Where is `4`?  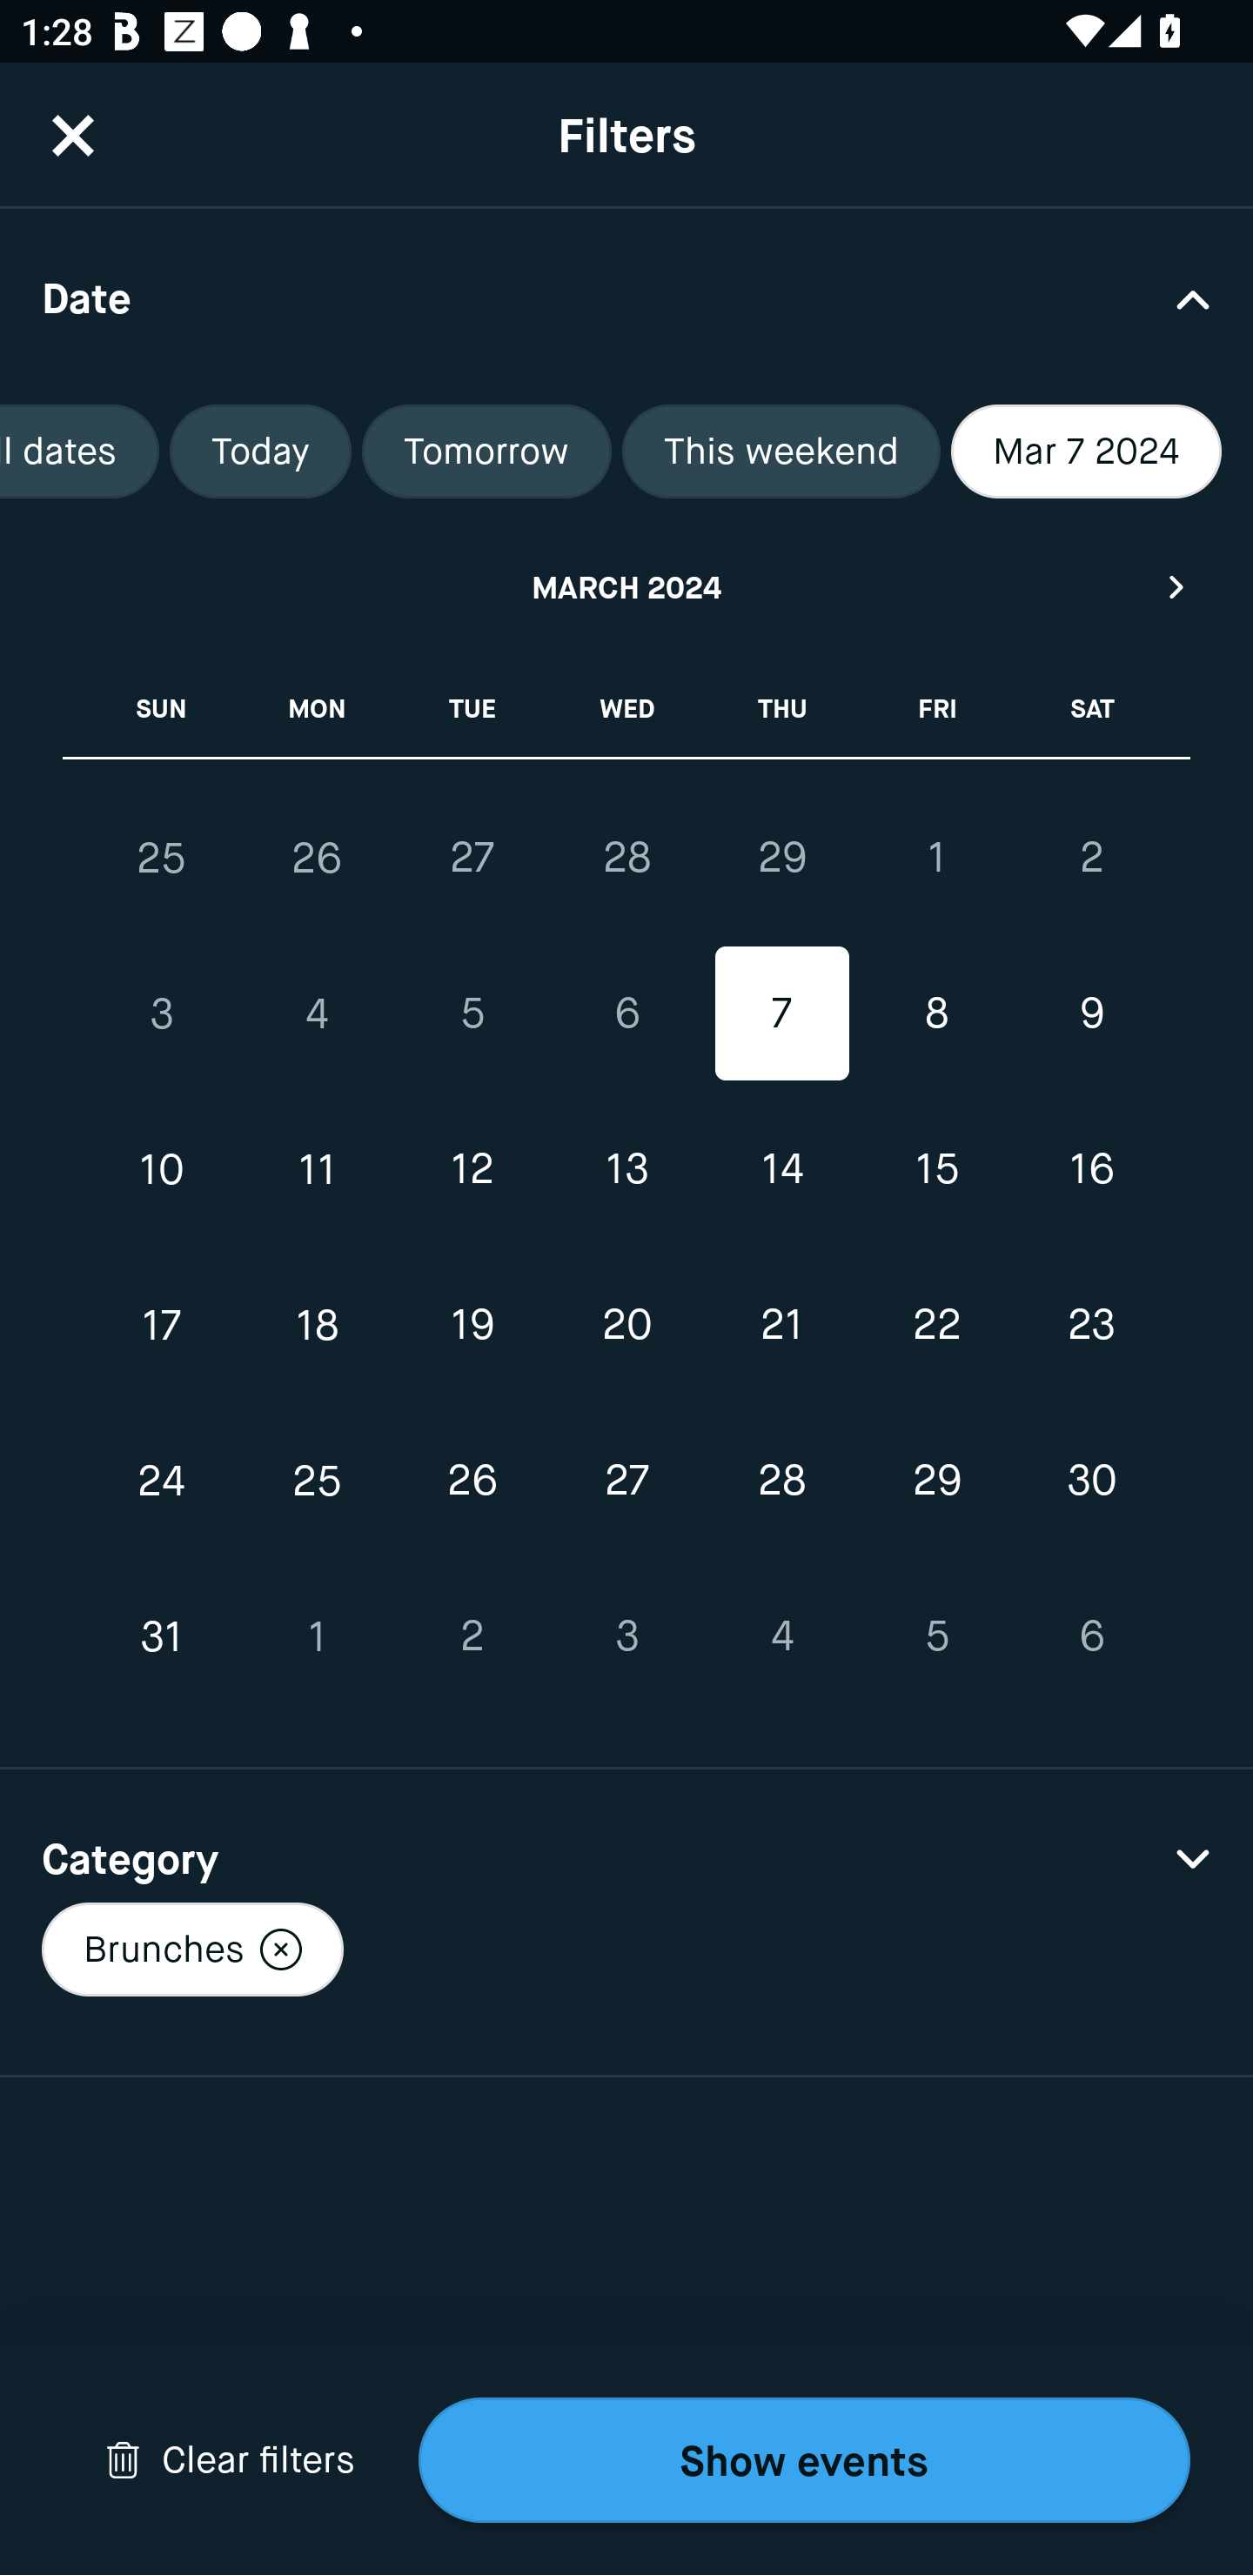 4 is located at coordinates (317, 1014).